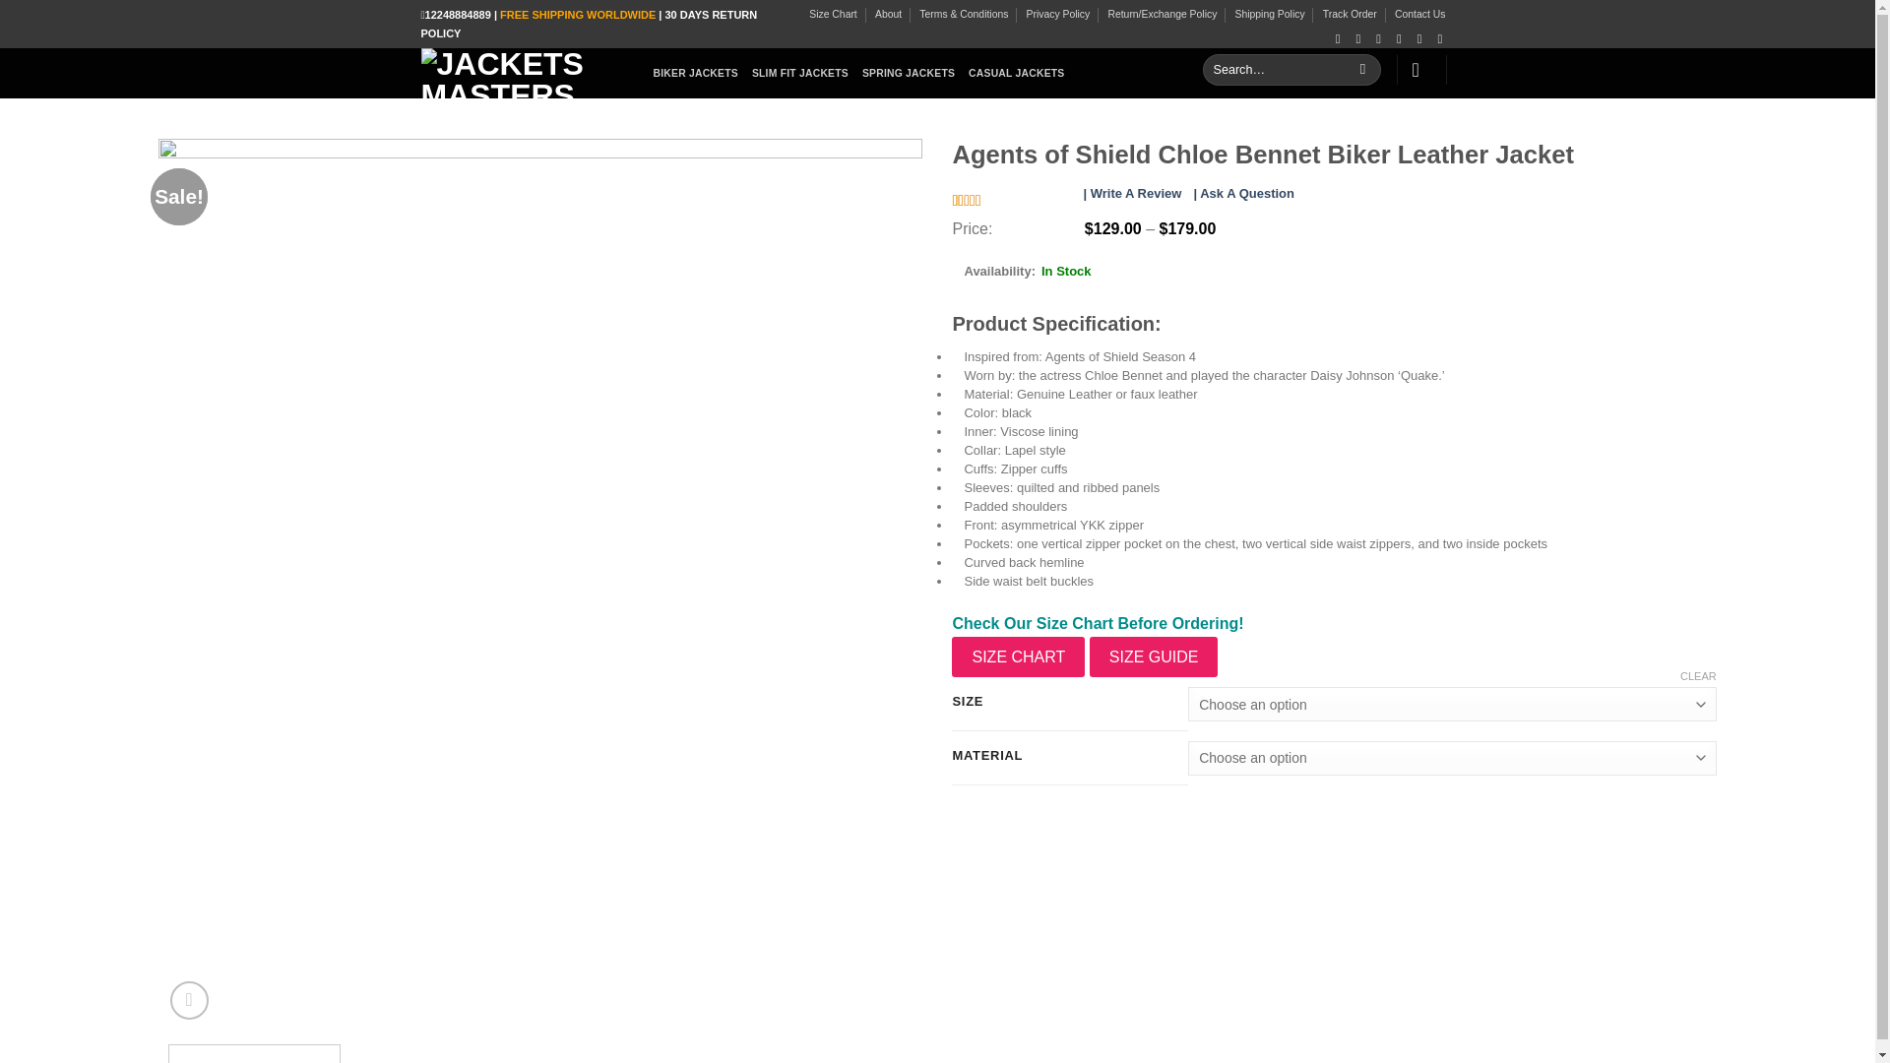  Describe the element at coordinates (833, 14) in the screenshot. I see `Size Chart` at that location.